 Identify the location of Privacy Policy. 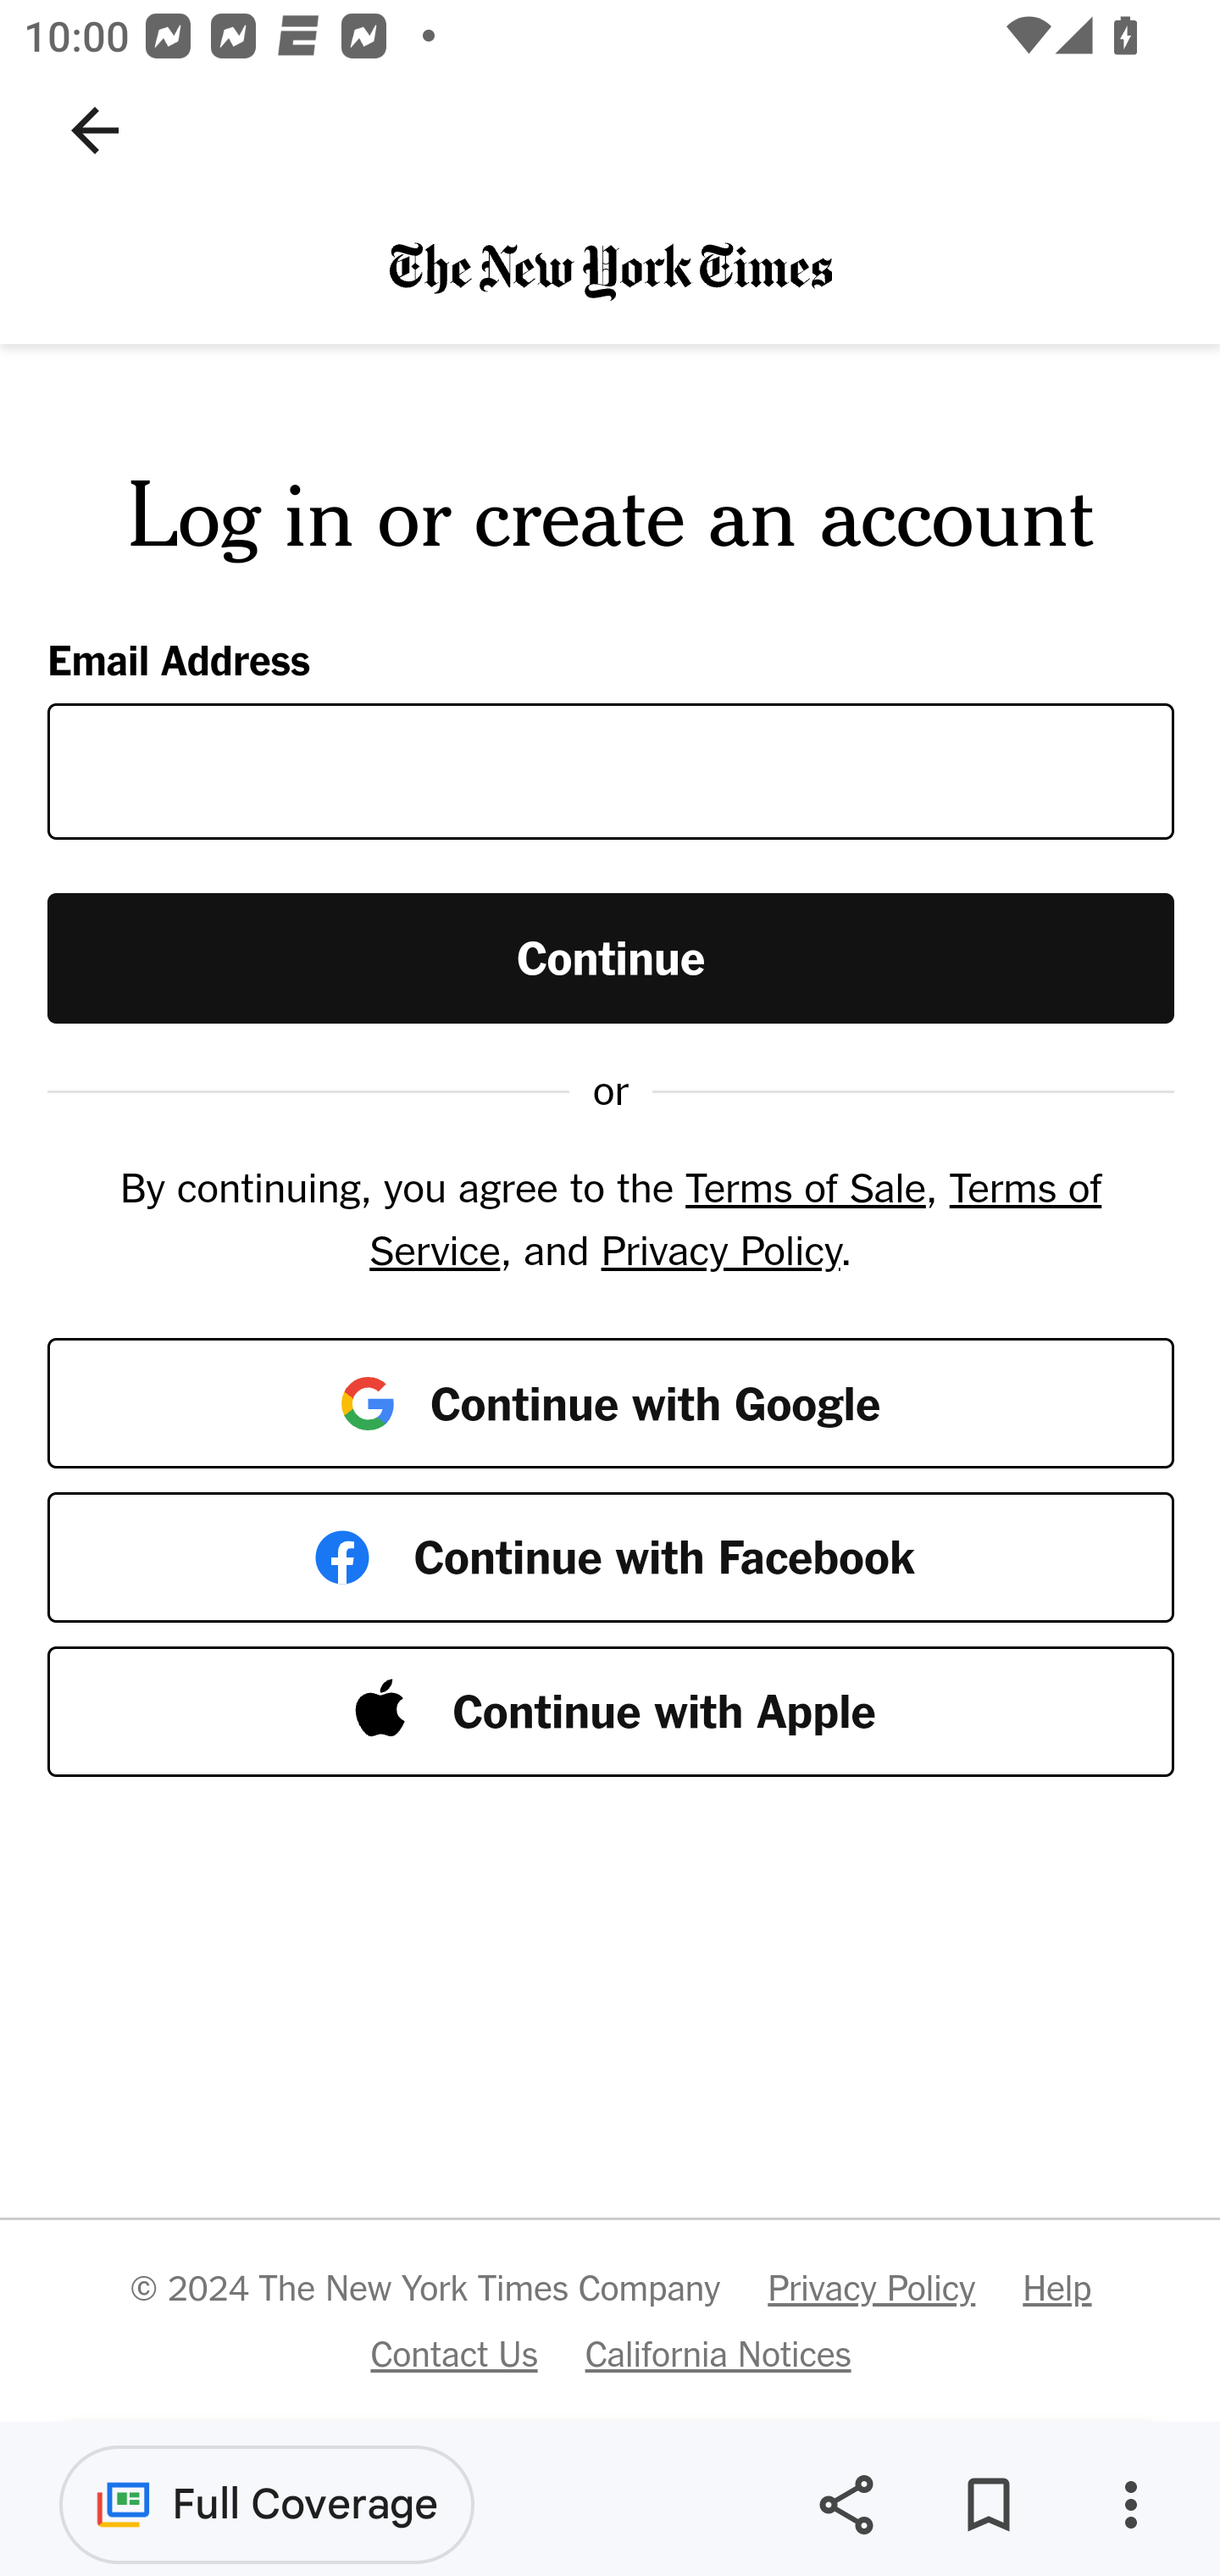
(720, 1249).